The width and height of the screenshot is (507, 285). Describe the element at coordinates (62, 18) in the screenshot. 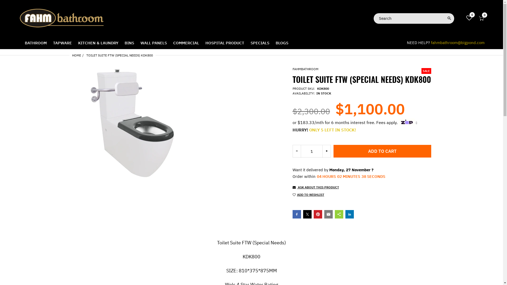

I see `Fahm Bathroom` at that location.